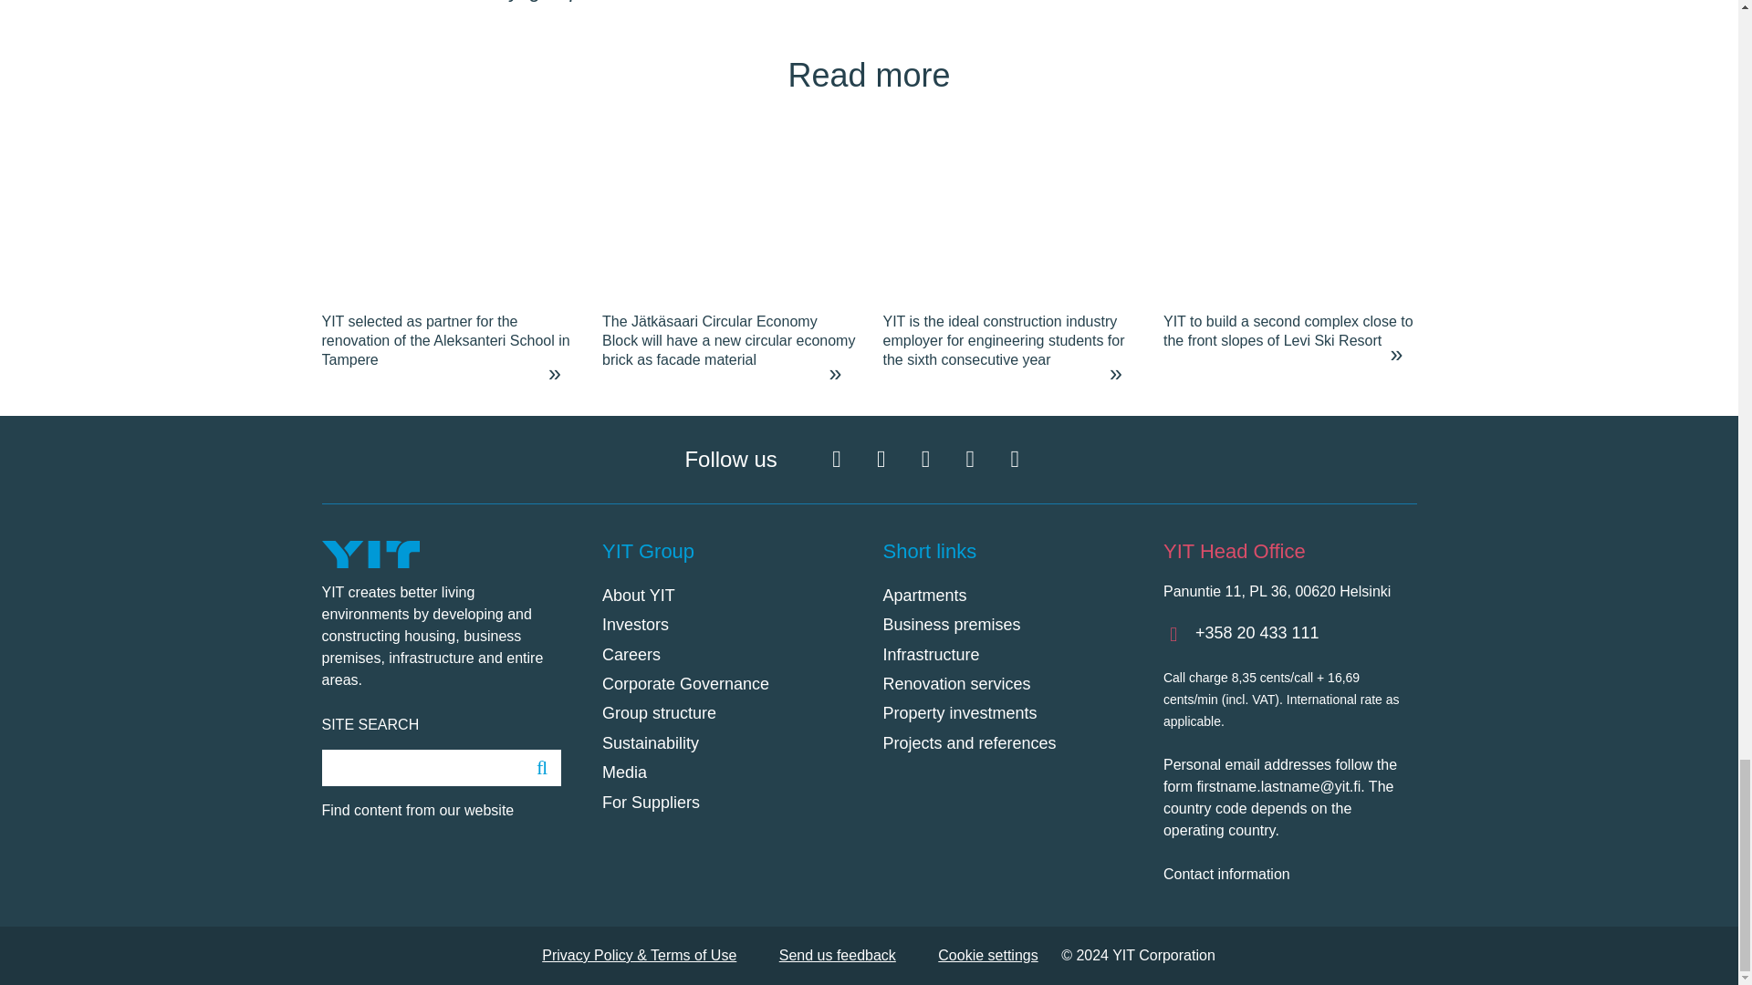 This screenshot has width=1752, height=985. Describe the element at coordinates (969, 460) in the screenshot. I see `YouTube YIT Corporation` at that location.